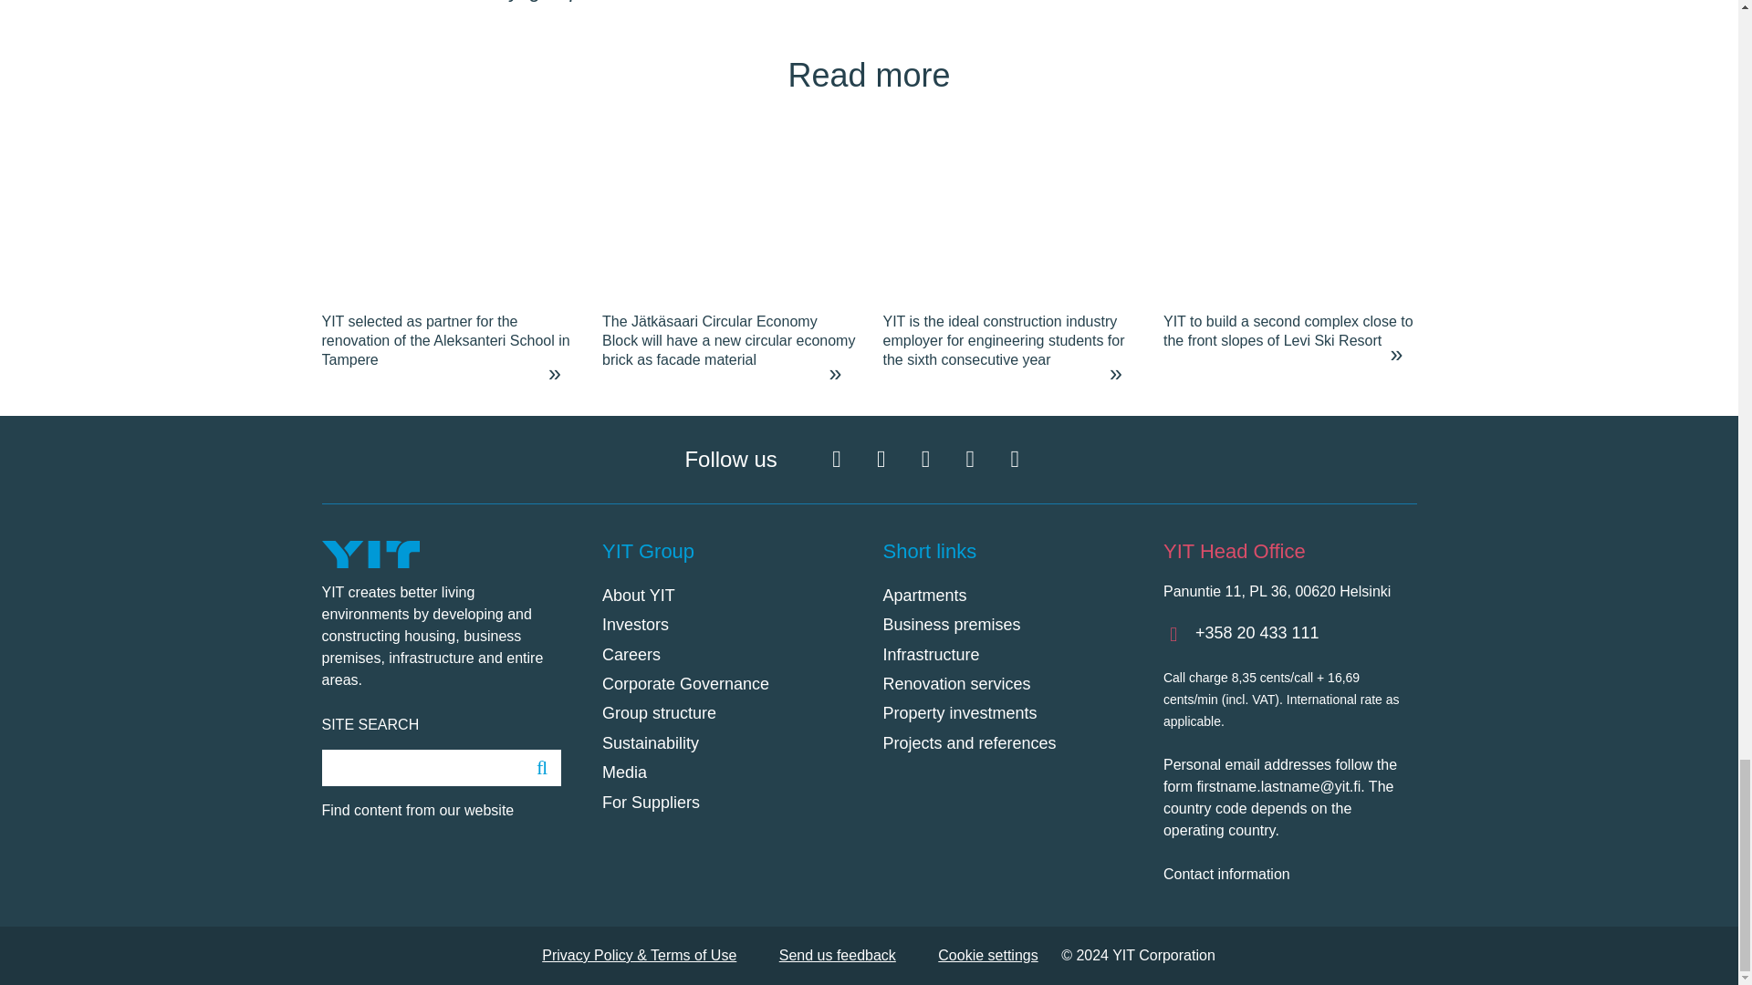 This screenshot has width=1752, height=985. Describe the element at coordinates (969, 460) in the screenshot. I see `YouTube YIT Corporation` at that location.